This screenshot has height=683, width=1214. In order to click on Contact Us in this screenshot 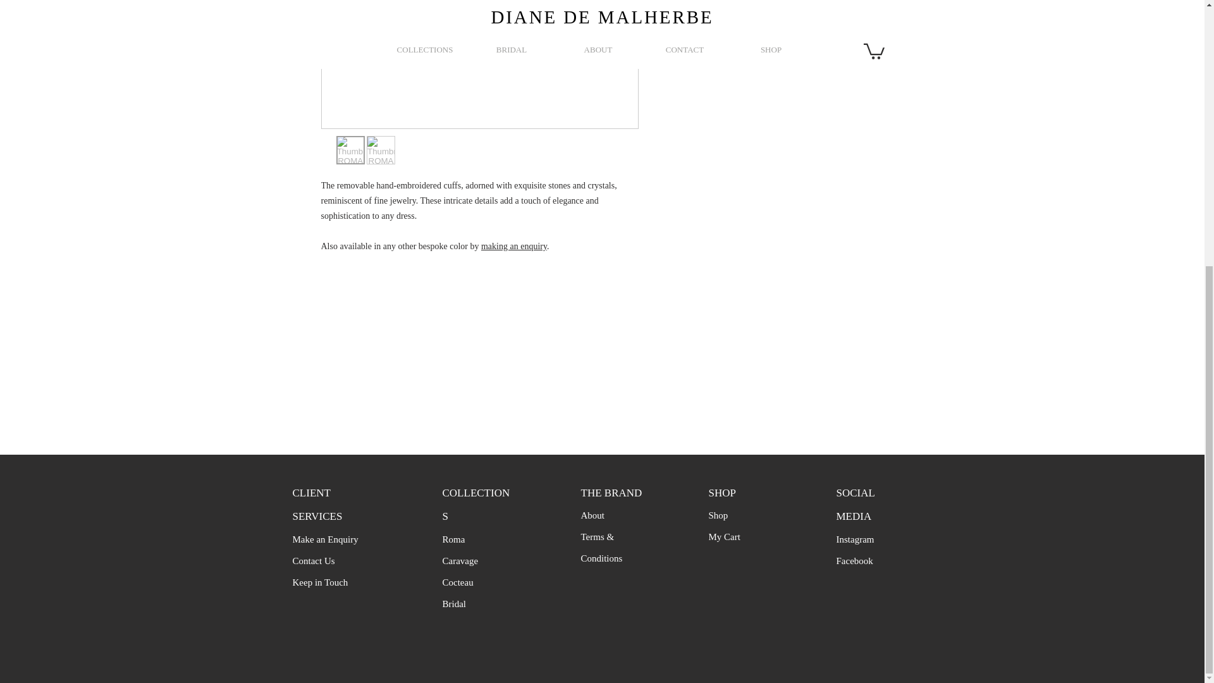, I will do `click(314, 560)`.